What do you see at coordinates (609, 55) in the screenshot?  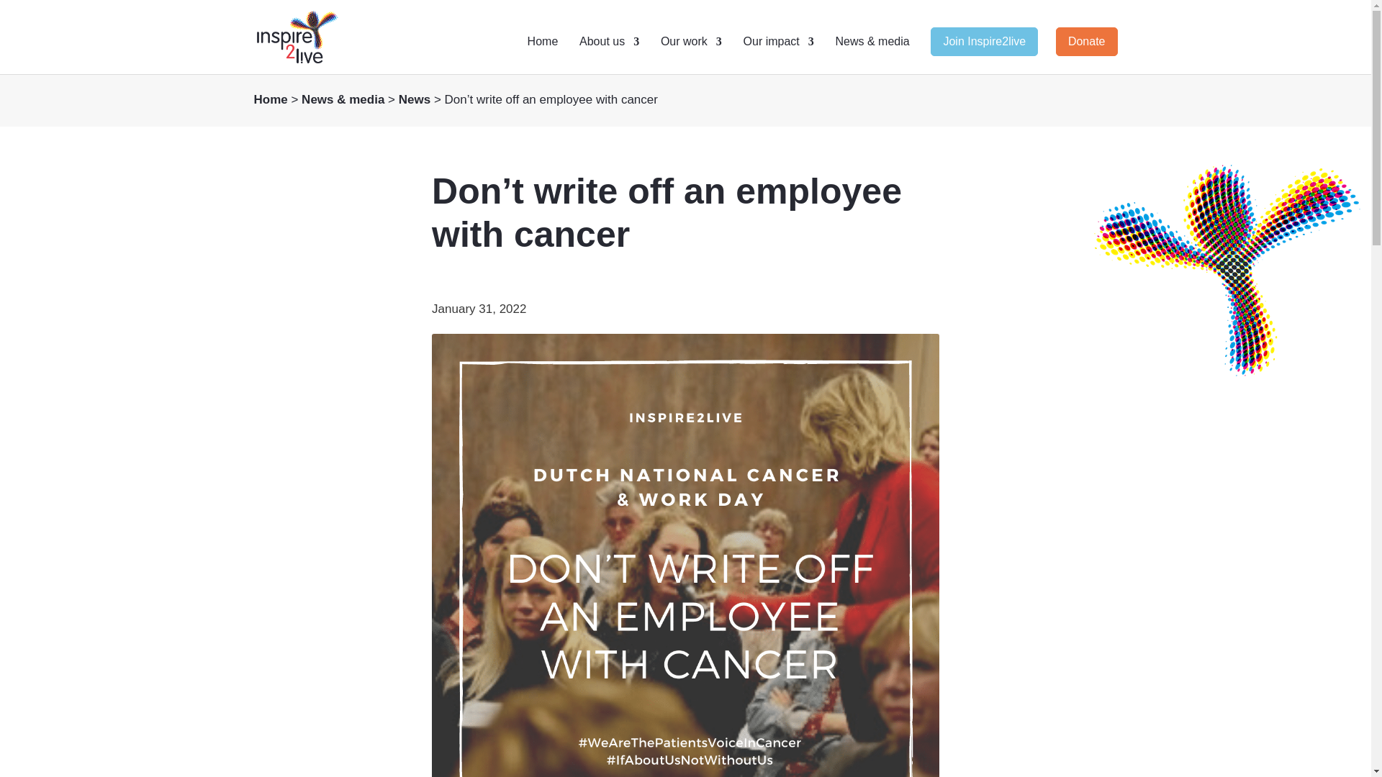 I see `About us` at bounding box center [609, 55].